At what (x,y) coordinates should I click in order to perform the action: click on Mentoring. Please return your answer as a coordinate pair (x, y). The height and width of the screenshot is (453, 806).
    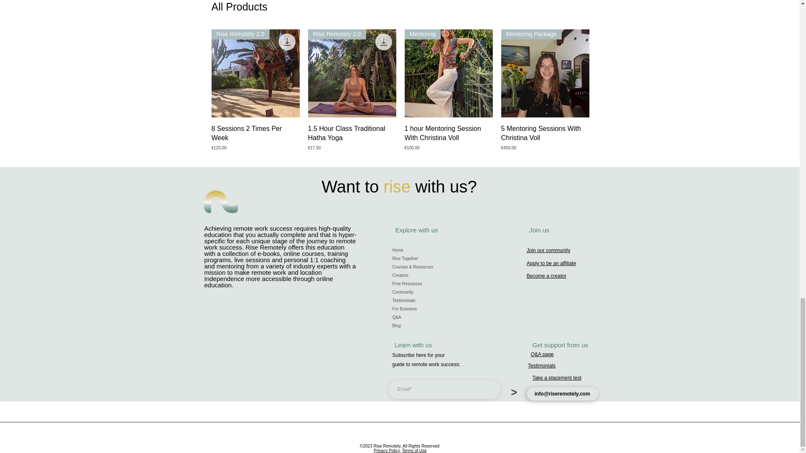
    Looking at the image, I should click on (448, 73).